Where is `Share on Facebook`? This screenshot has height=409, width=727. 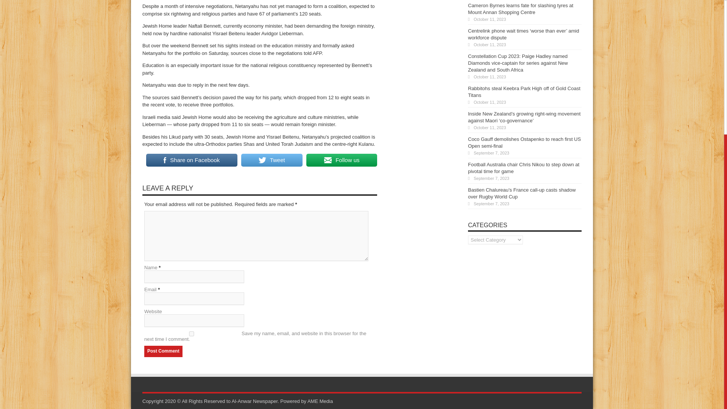 Share on Facebook is located at coordinates (192, 160).